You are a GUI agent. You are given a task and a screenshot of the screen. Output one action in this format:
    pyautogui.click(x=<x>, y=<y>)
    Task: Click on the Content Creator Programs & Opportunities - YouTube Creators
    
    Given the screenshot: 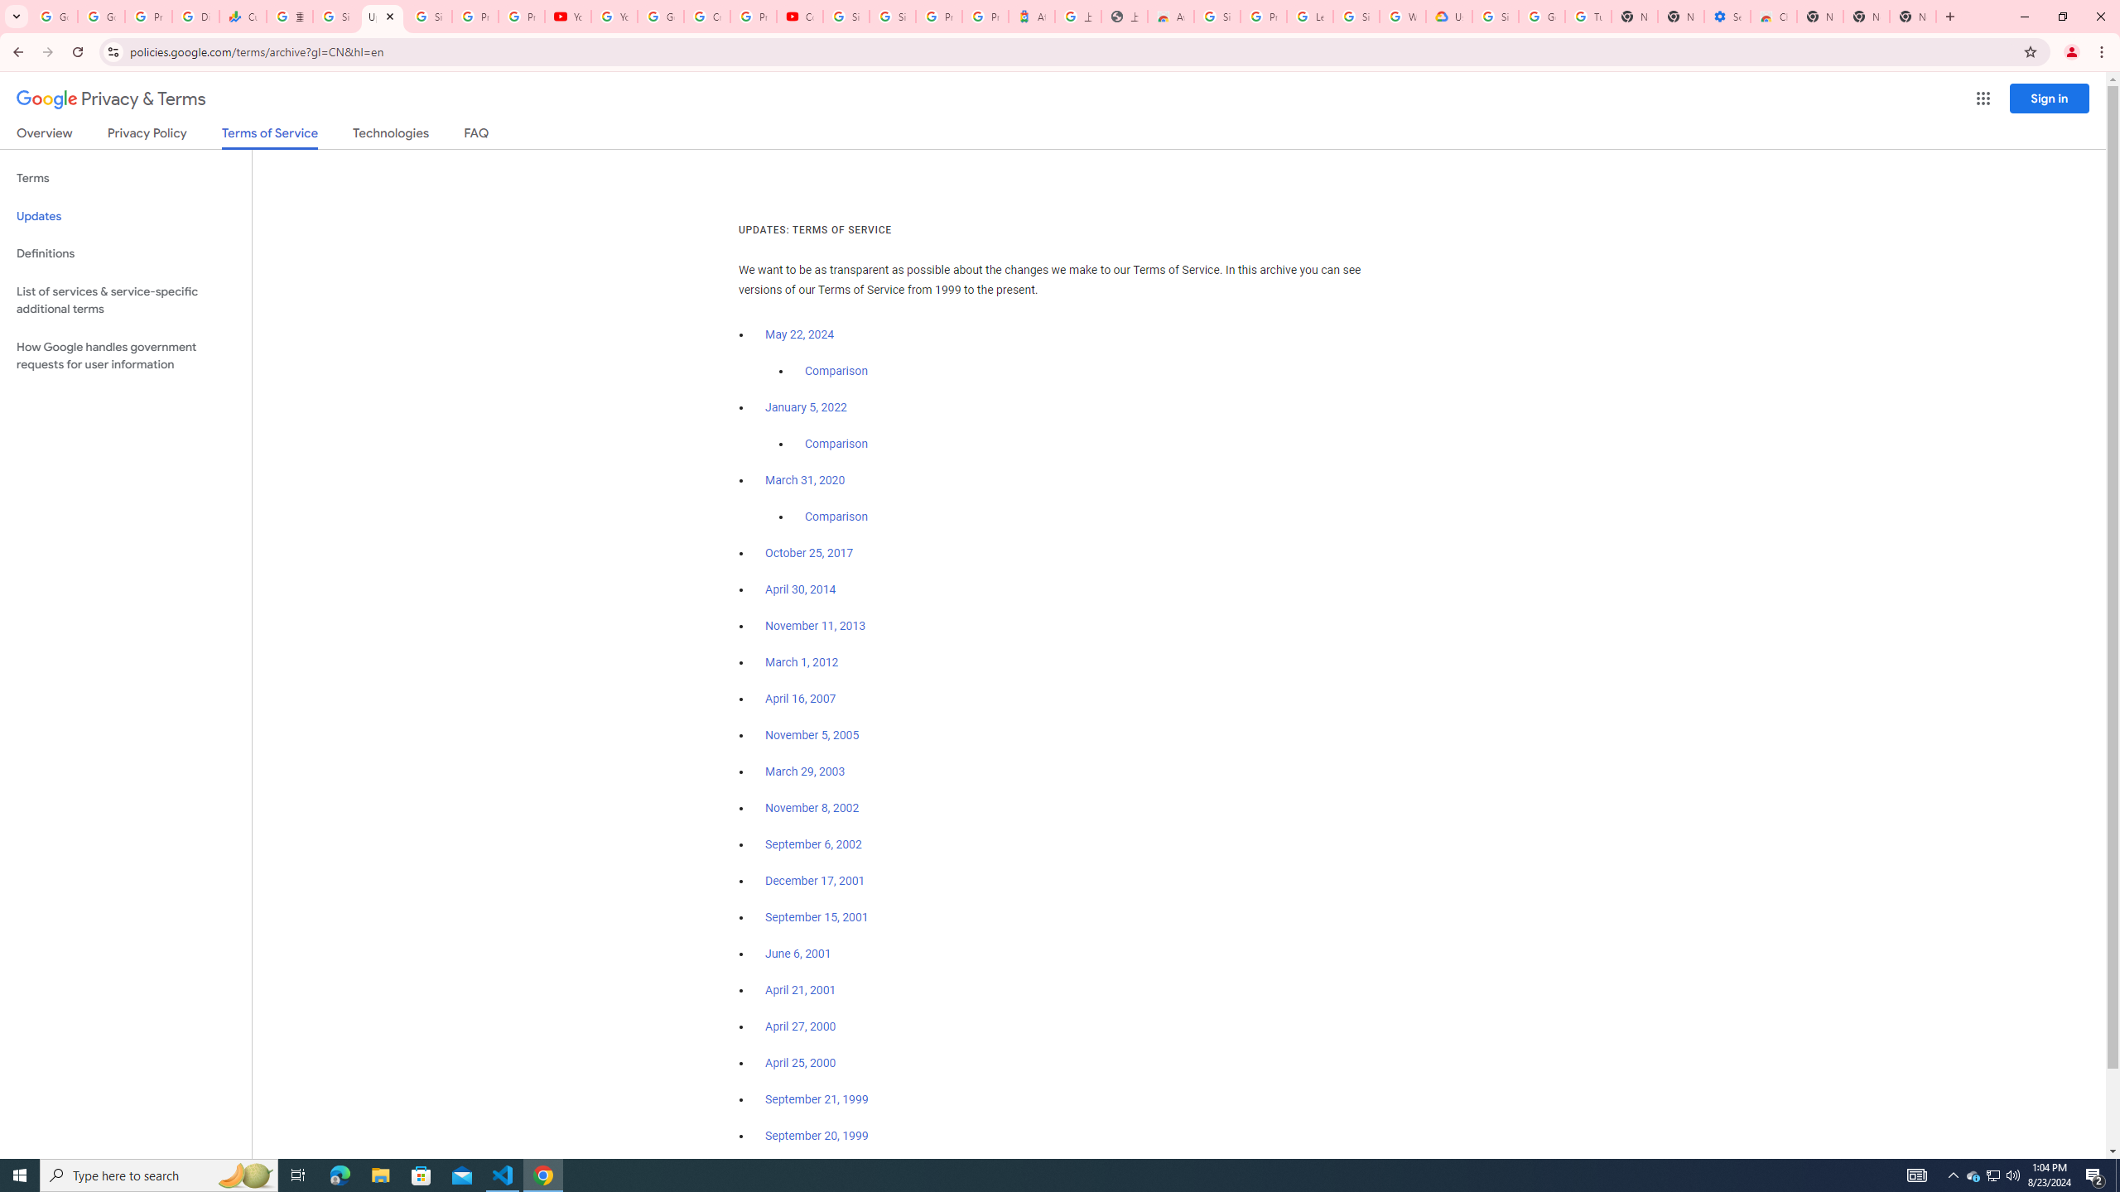 What is the action you would take?
    pyautogui.click(x=800, y=17)
    